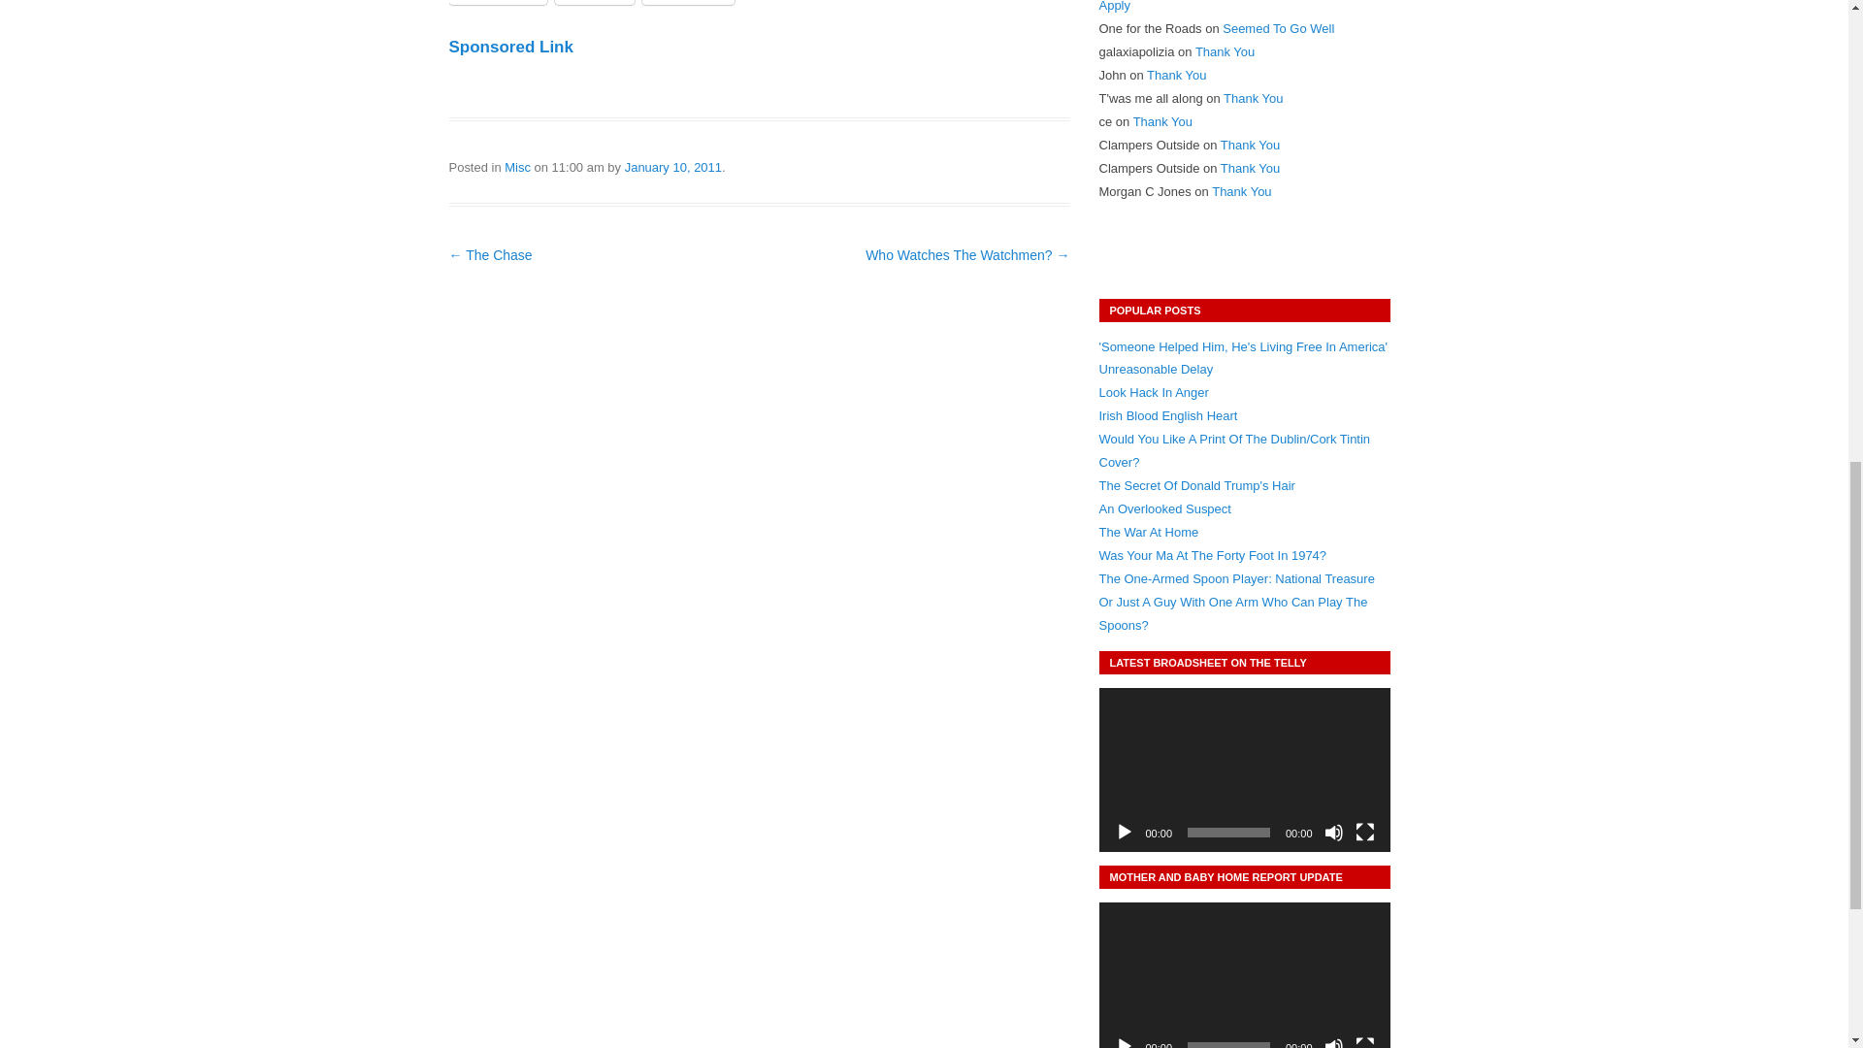  Describe the element at coordinates (688, 2) in the screenshot. I see `Pinterest` at that location.